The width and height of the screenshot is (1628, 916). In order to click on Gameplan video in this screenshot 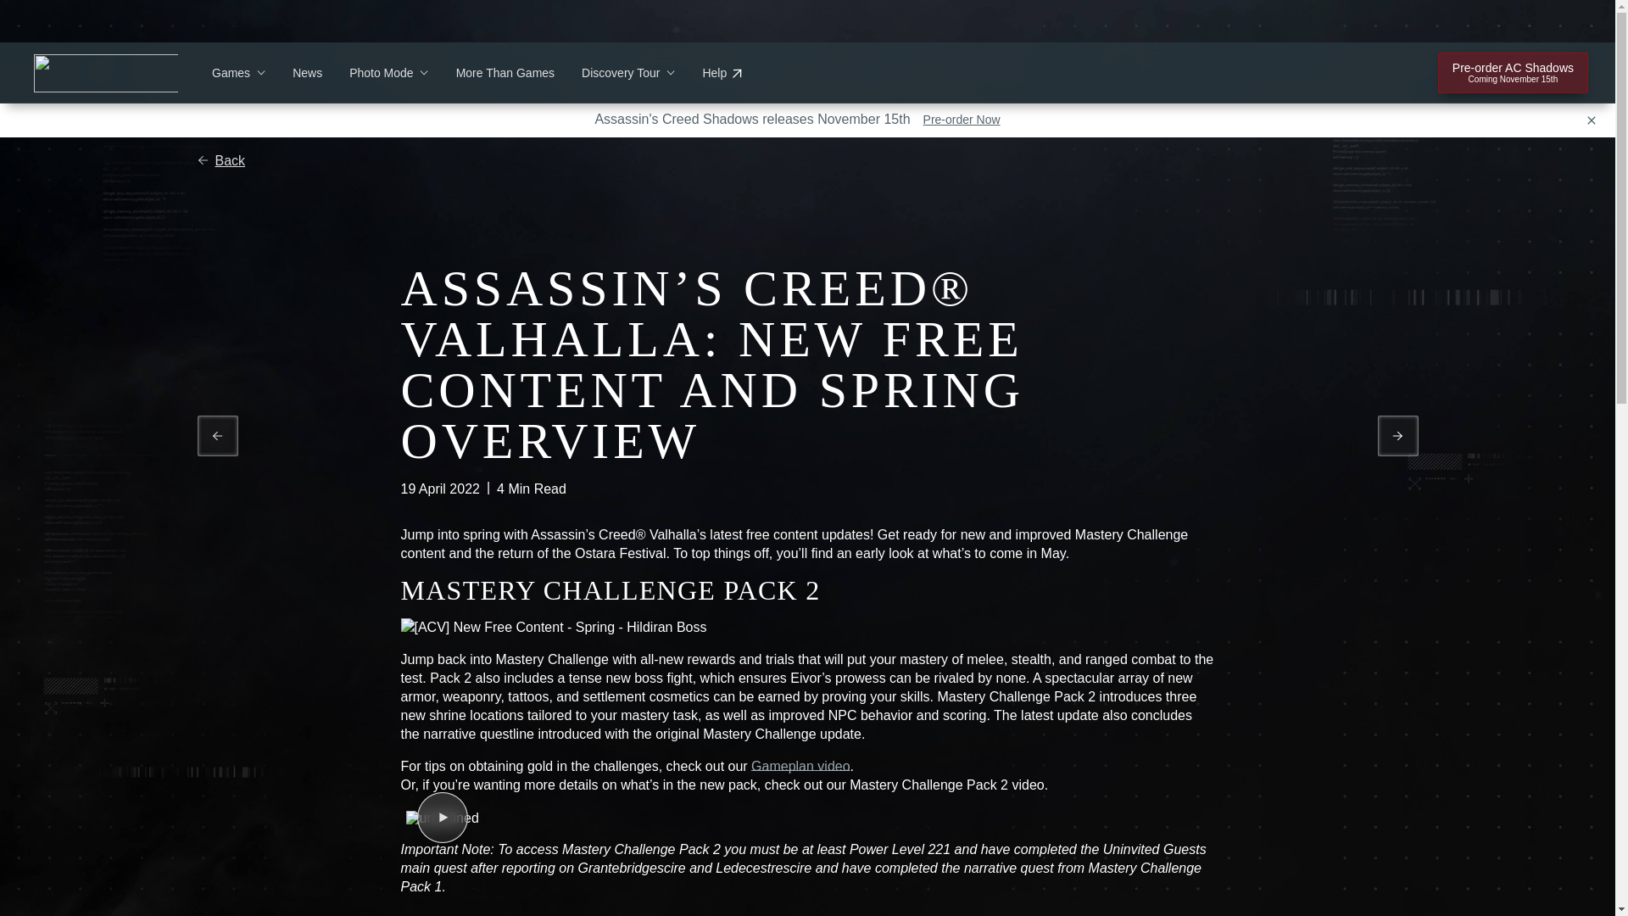, I will do `click(627, 73)`.